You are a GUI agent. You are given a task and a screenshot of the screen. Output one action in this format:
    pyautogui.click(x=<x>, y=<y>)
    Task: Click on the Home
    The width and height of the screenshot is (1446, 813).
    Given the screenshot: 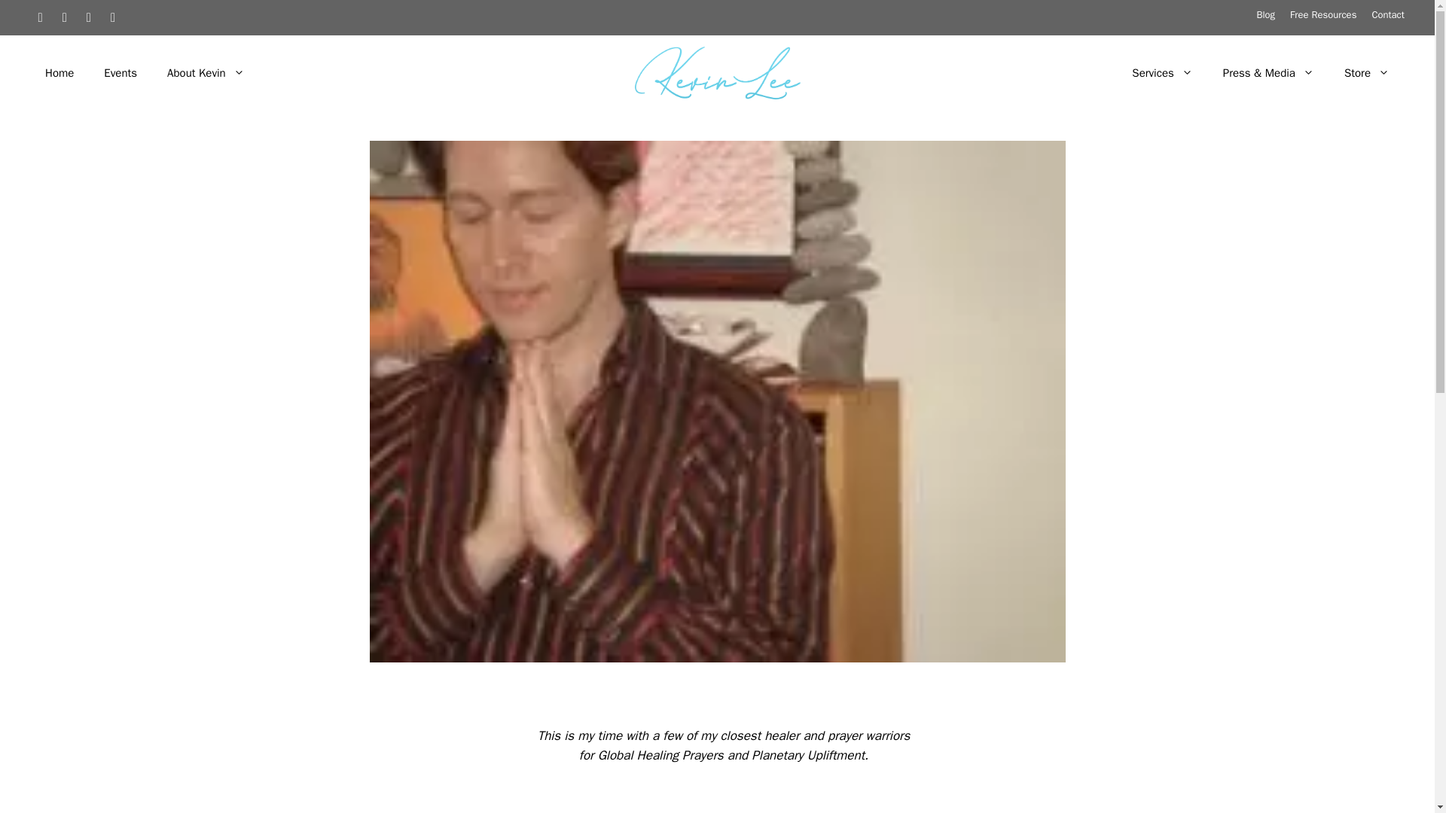 What is the action you would take?
    pyautogui.click(x=59, y=72)
    